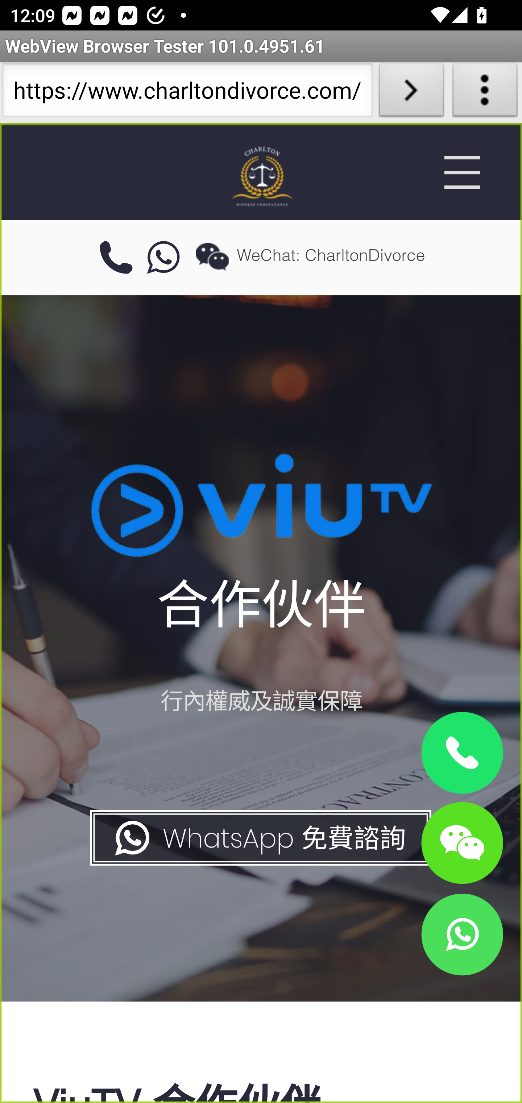 This screenshot has width=522, height=1103. I want to click on o7rumn, so click(164, 258).